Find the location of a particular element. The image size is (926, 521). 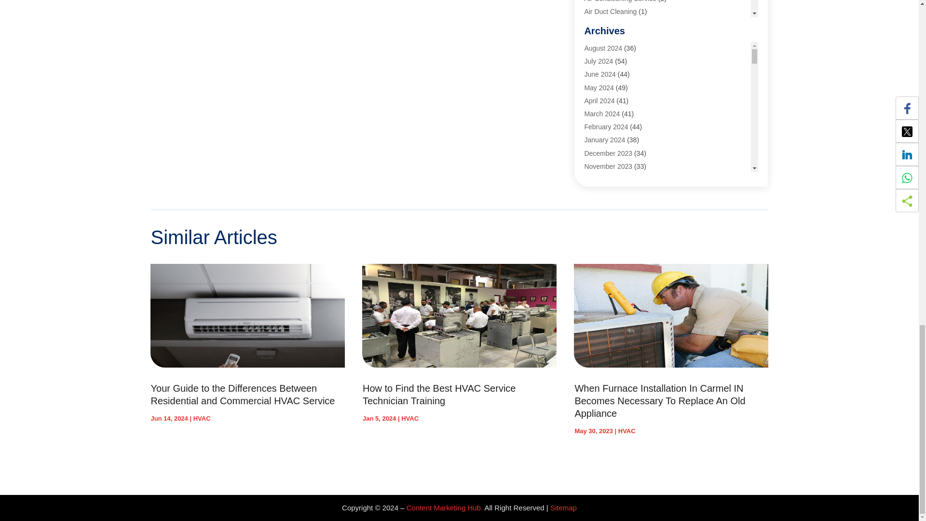

Alarm Systems is located at coordinates (607, 38).